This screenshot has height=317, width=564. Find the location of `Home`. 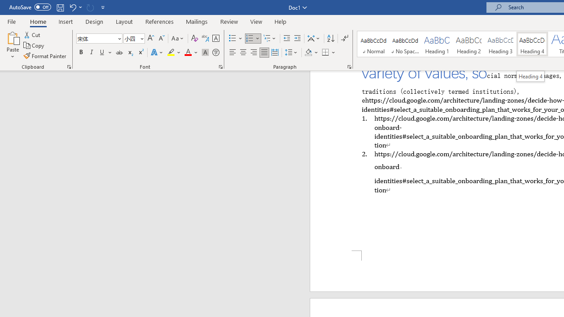

Home is located at coordinates (38, 21).